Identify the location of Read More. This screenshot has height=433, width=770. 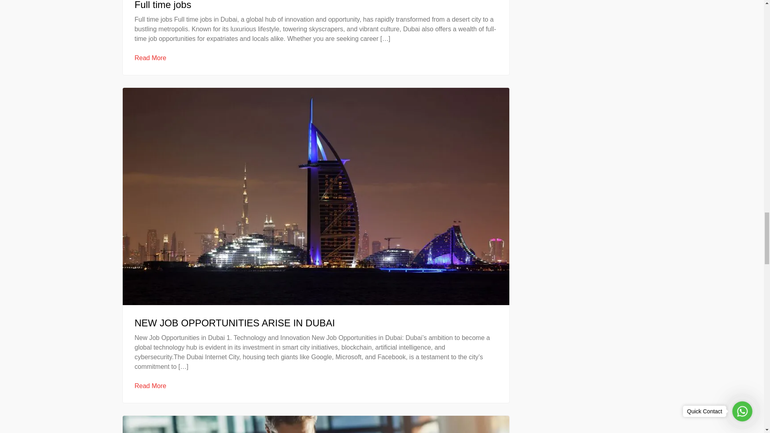
(150, 58).